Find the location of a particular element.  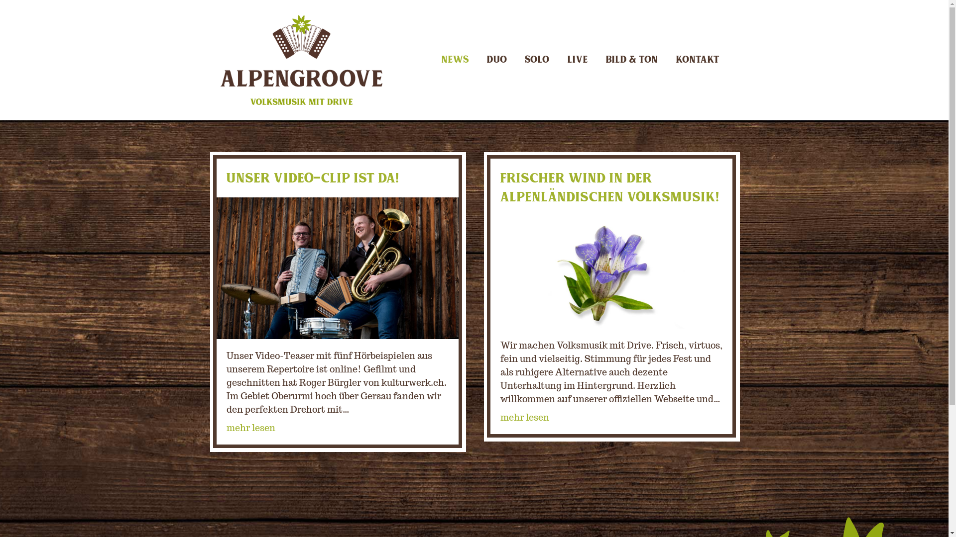

Unser Video-Clip ist da! is located at coordinates (313, 178).